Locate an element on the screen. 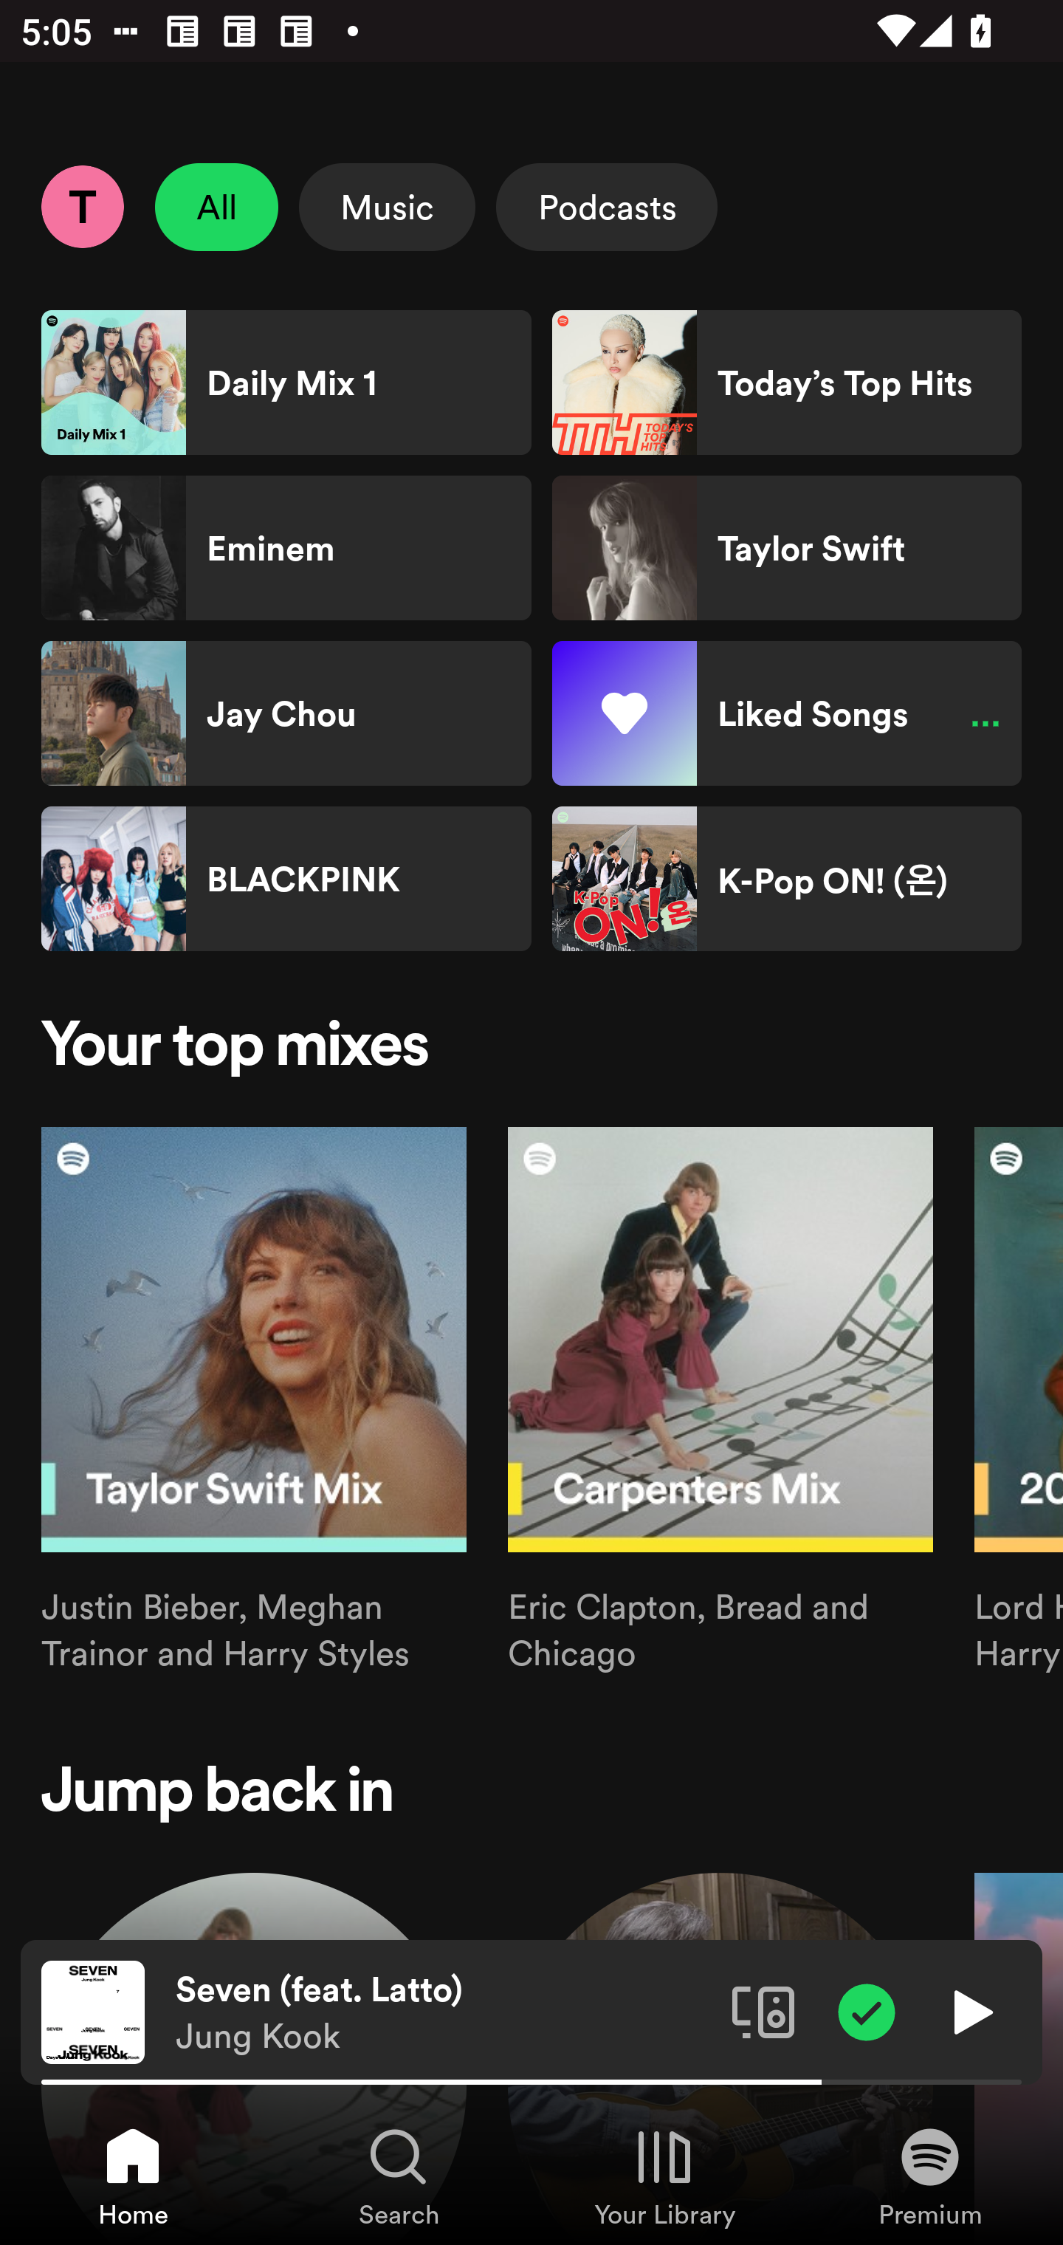 This screenshot has height=2245, width=1063. The cover art of the currently playing track is located at coordinates (93, 2011).